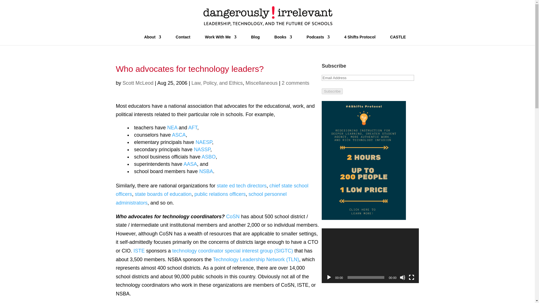 The image size is (539, 303). What do you see at coordinates (183, 40) in the screenshot?
I see `Contact` at bounding box center [183, 40].